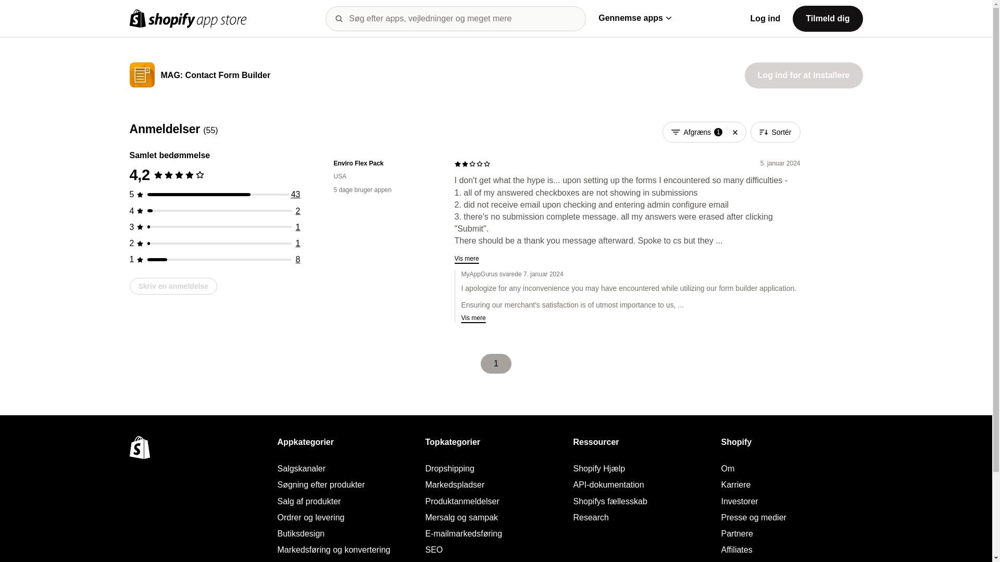  Describe the element at coordinates (298, 227) in the screenshot. I see `1` at that location.